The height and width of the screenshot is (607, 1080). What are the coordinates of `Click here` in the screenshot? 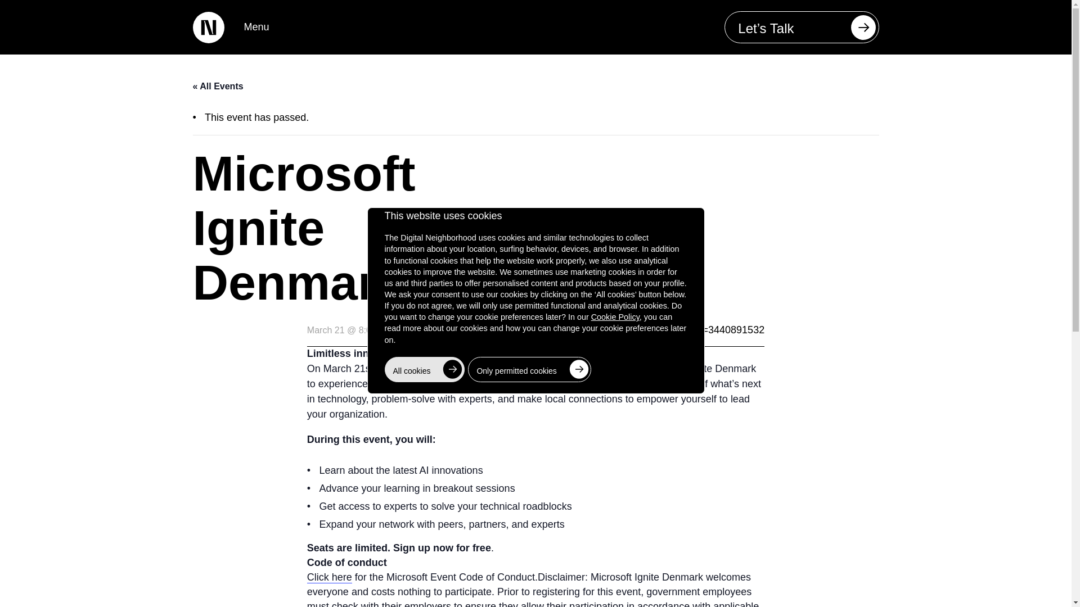 It's located at (329, 577).